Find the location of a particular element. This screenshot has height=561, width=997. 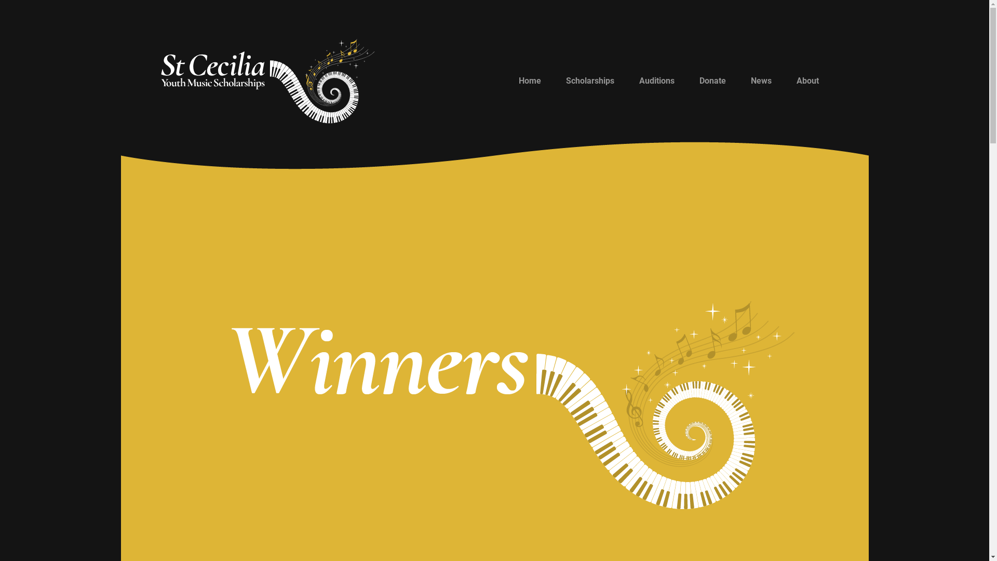

Home is located at coordinates (530, 81).